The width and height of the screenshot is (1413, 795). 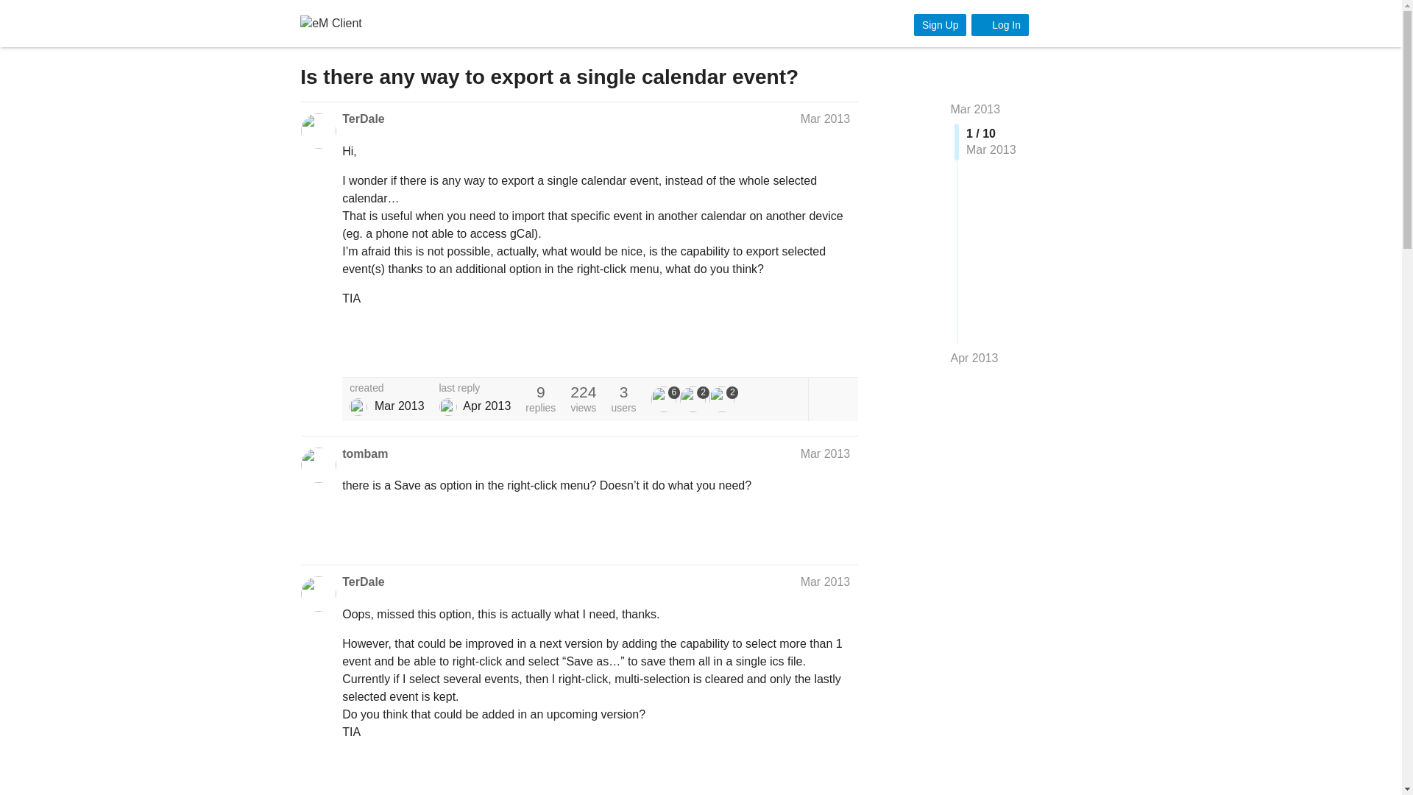 What do you see at coordinates (549, 77) in the screenshot?
I see `Is there any way to export a single calendar event?` at bounding box center [549, 77].